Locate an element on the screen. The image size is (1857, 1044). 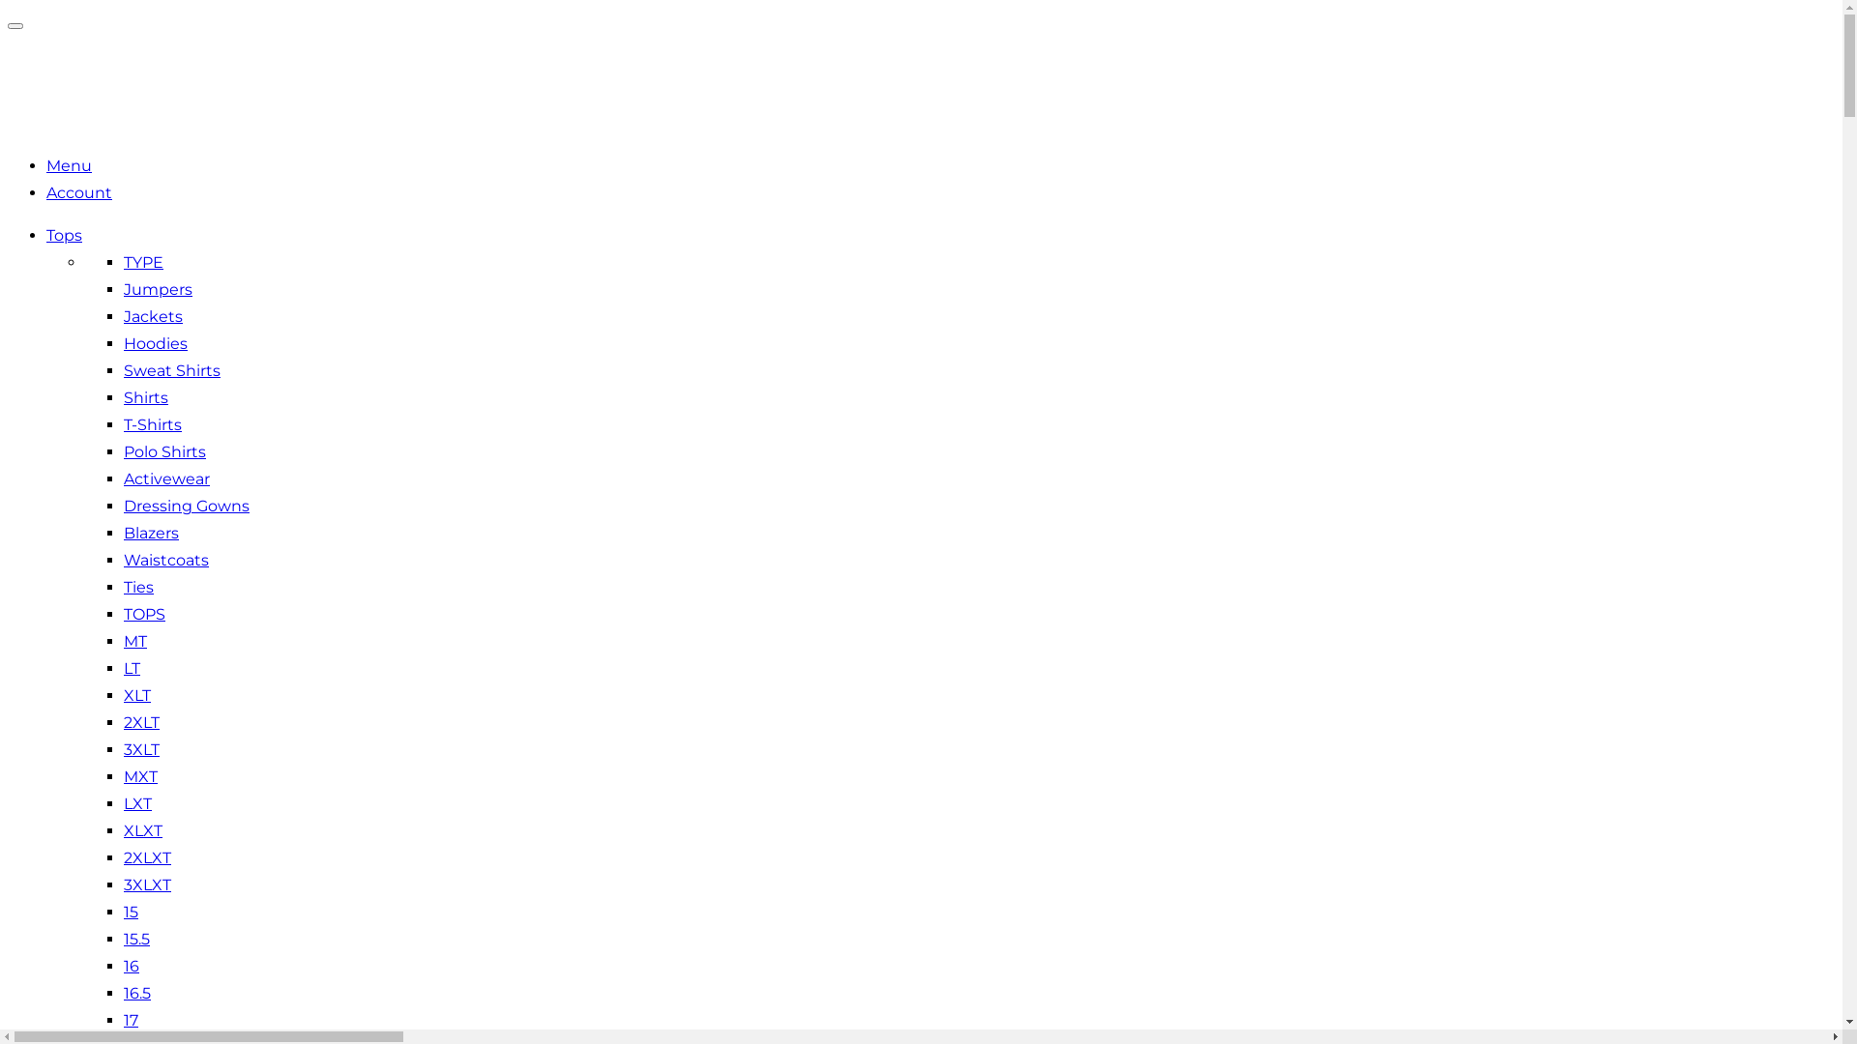
15.5 is located at coordinates (137, 940).